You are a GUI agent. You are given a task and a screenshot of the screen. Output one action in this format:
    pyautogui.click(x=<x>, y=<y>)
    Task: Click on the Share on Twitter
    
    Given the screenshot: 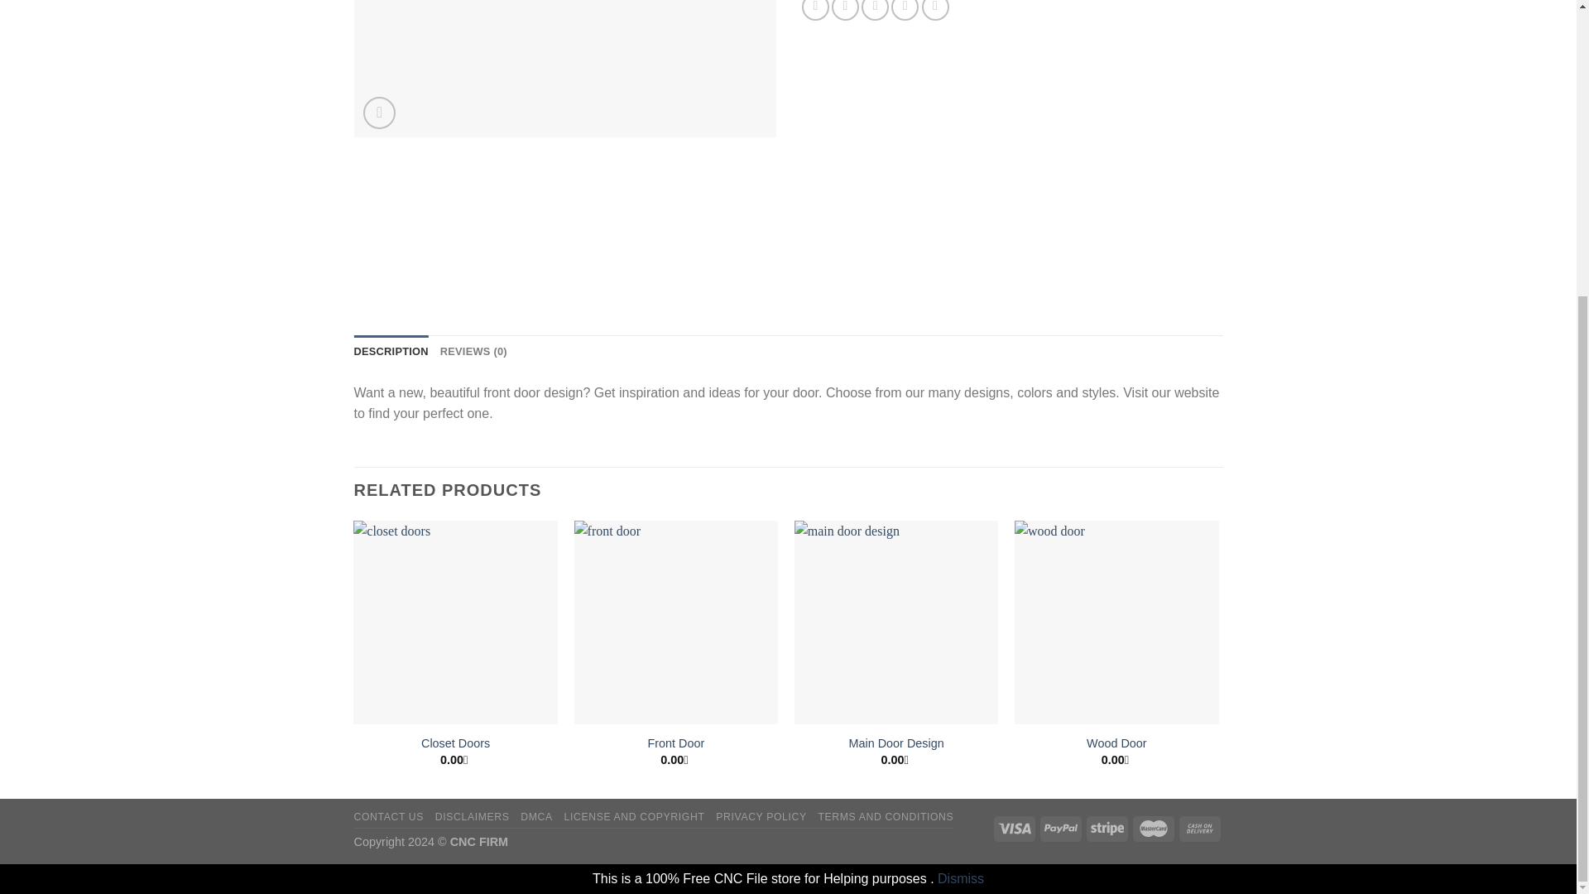 What is the action you would take?
    pyautogui.click(x=845, y=10)
    